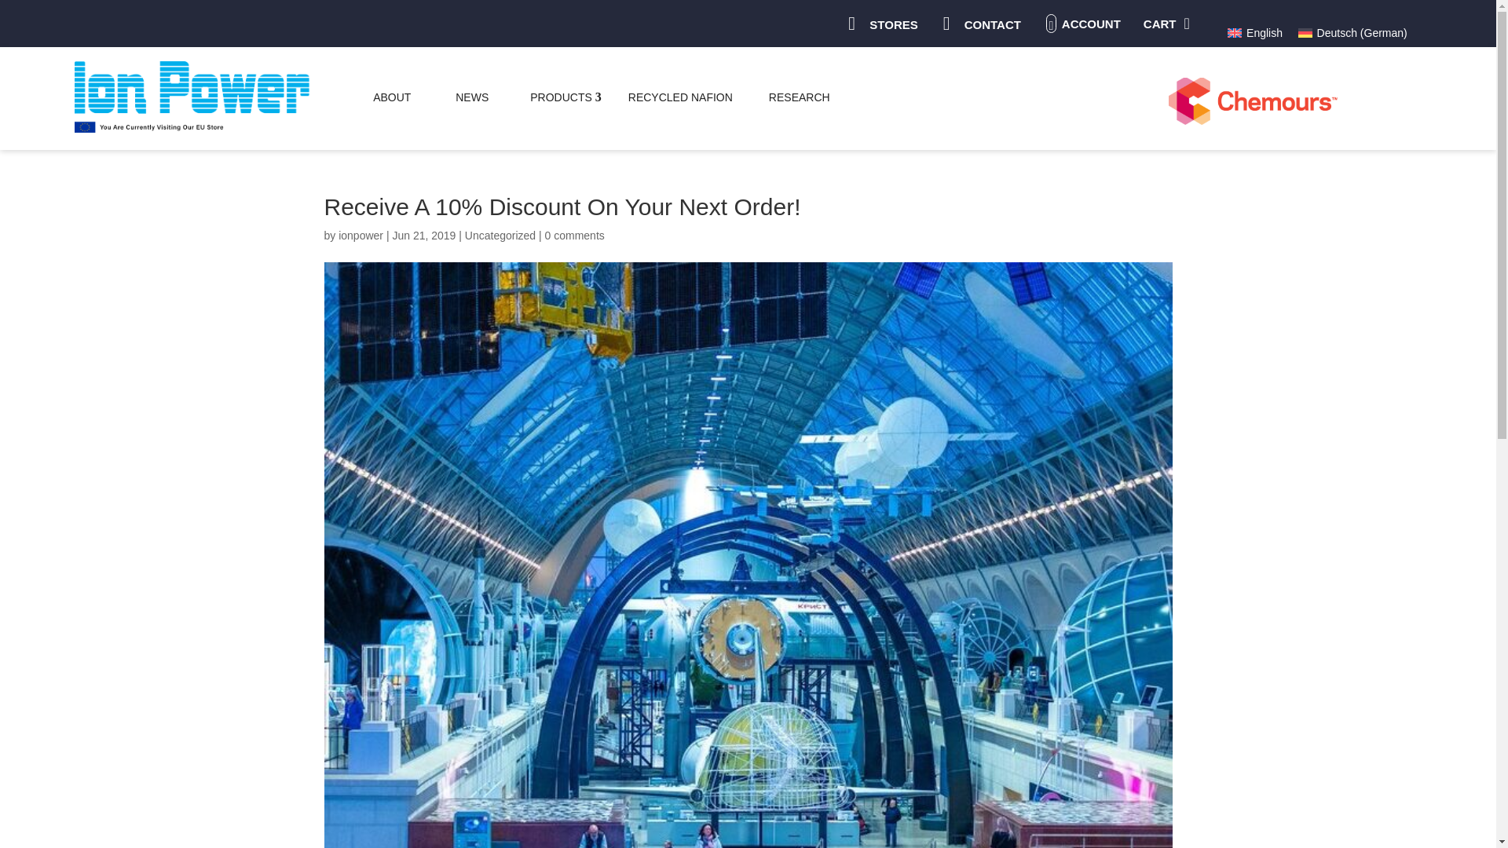 Image resolution: width=1508 pixels, height=848 pixels. Describe the element at coordinates (993, 24) in the screenshot. I see `CONTACT` at that location.